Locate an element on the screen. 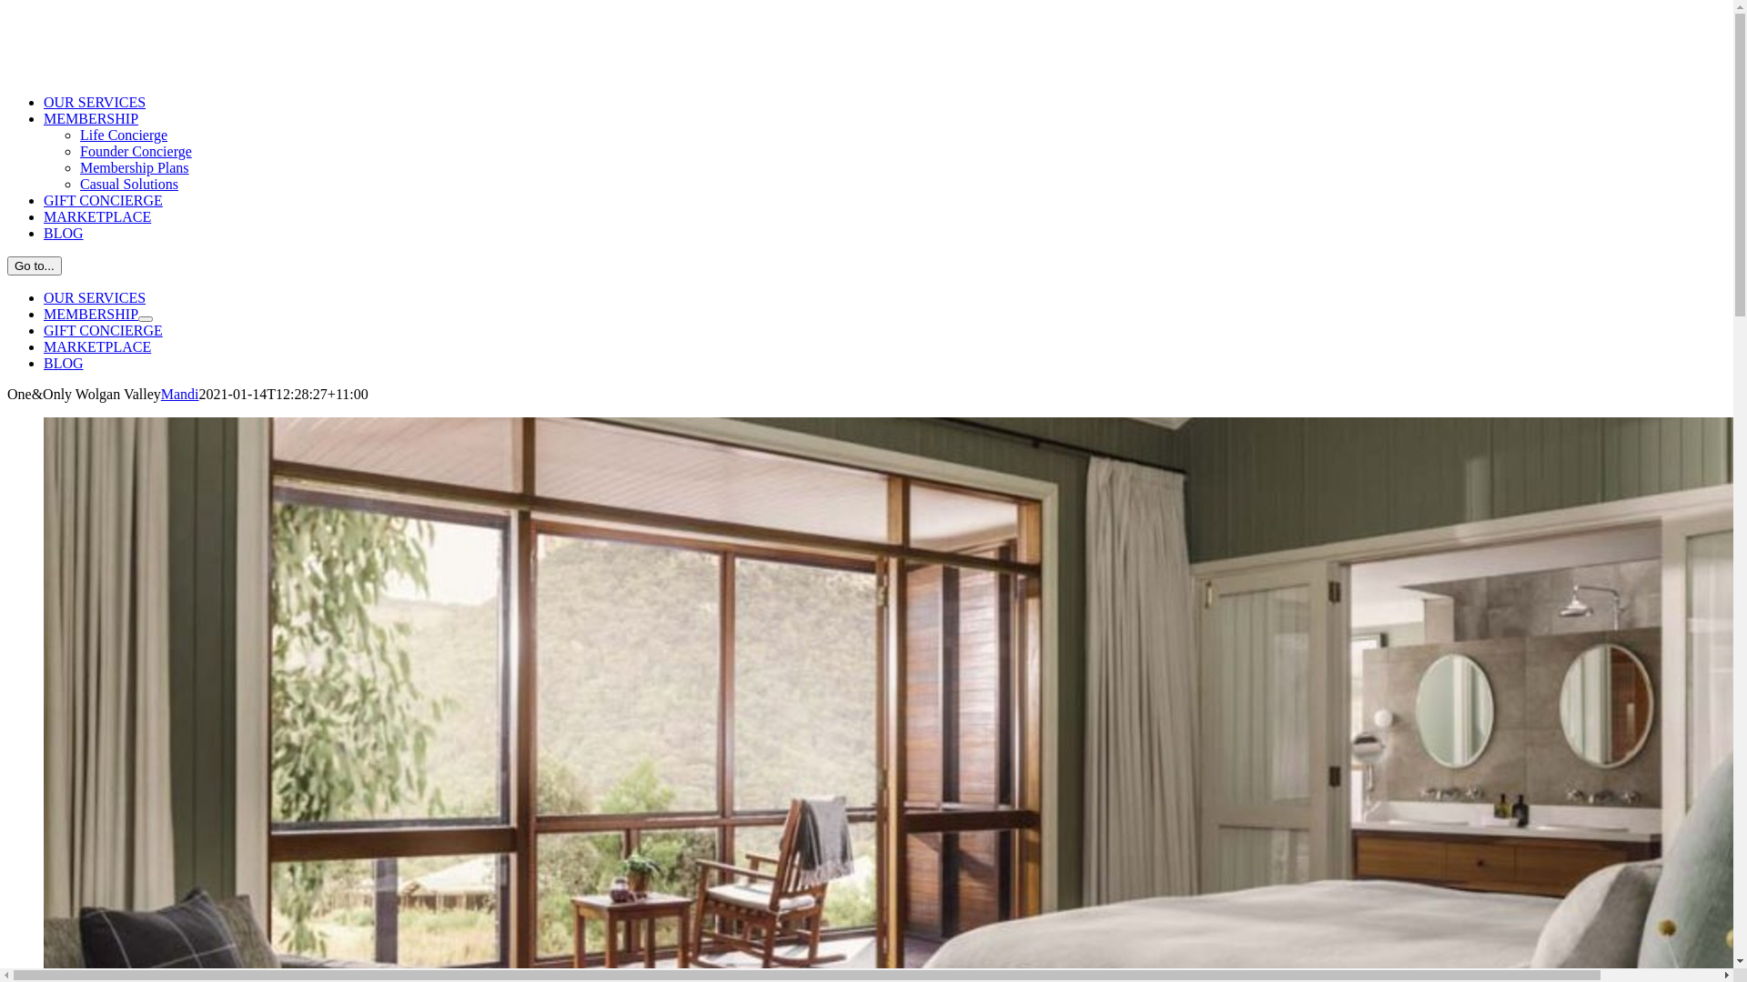 Image resolution: width=1747 pixels, height=982 pixels. Casual Solutions is located at coordinates (129, 184).